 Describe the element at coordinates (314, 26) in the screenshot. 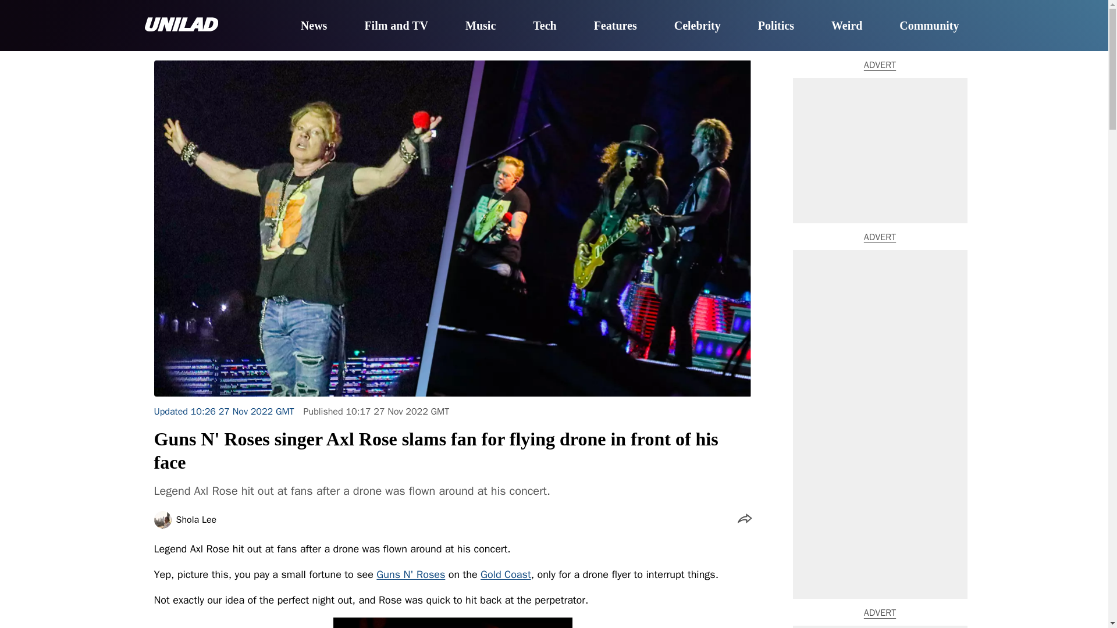

I see `News` at that location.